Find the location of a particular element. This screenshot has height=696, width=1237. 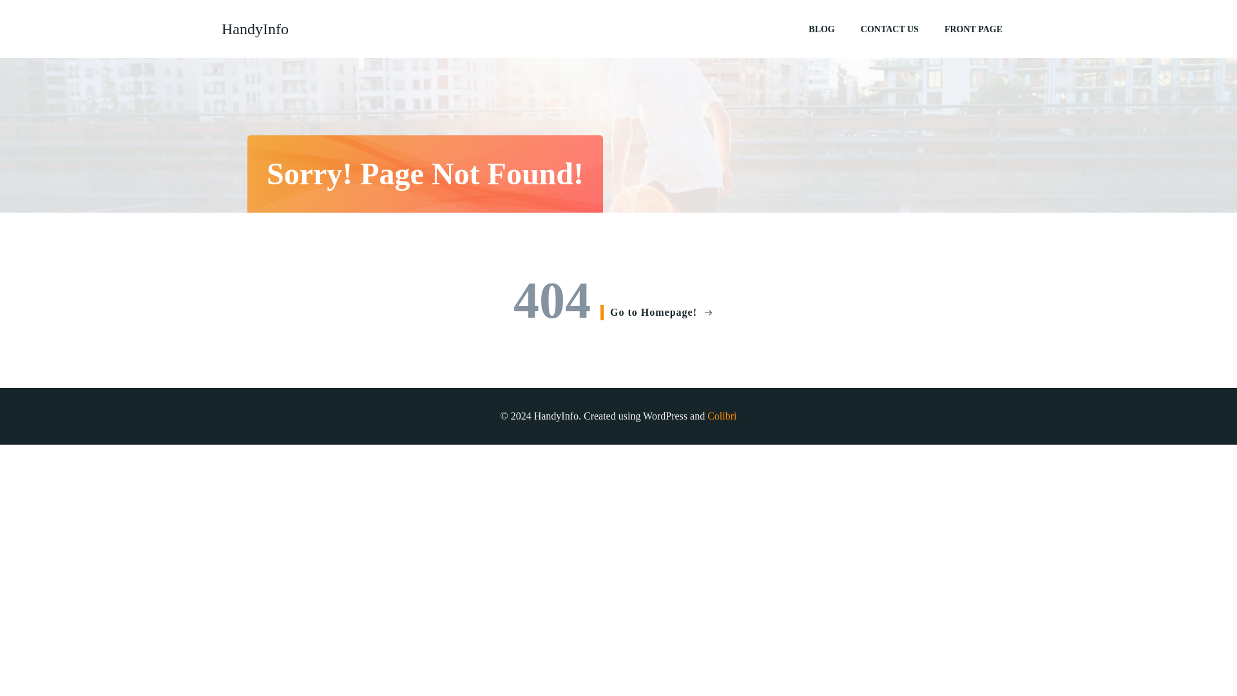

Go to Homepage! is located at coordinates (657, 312).